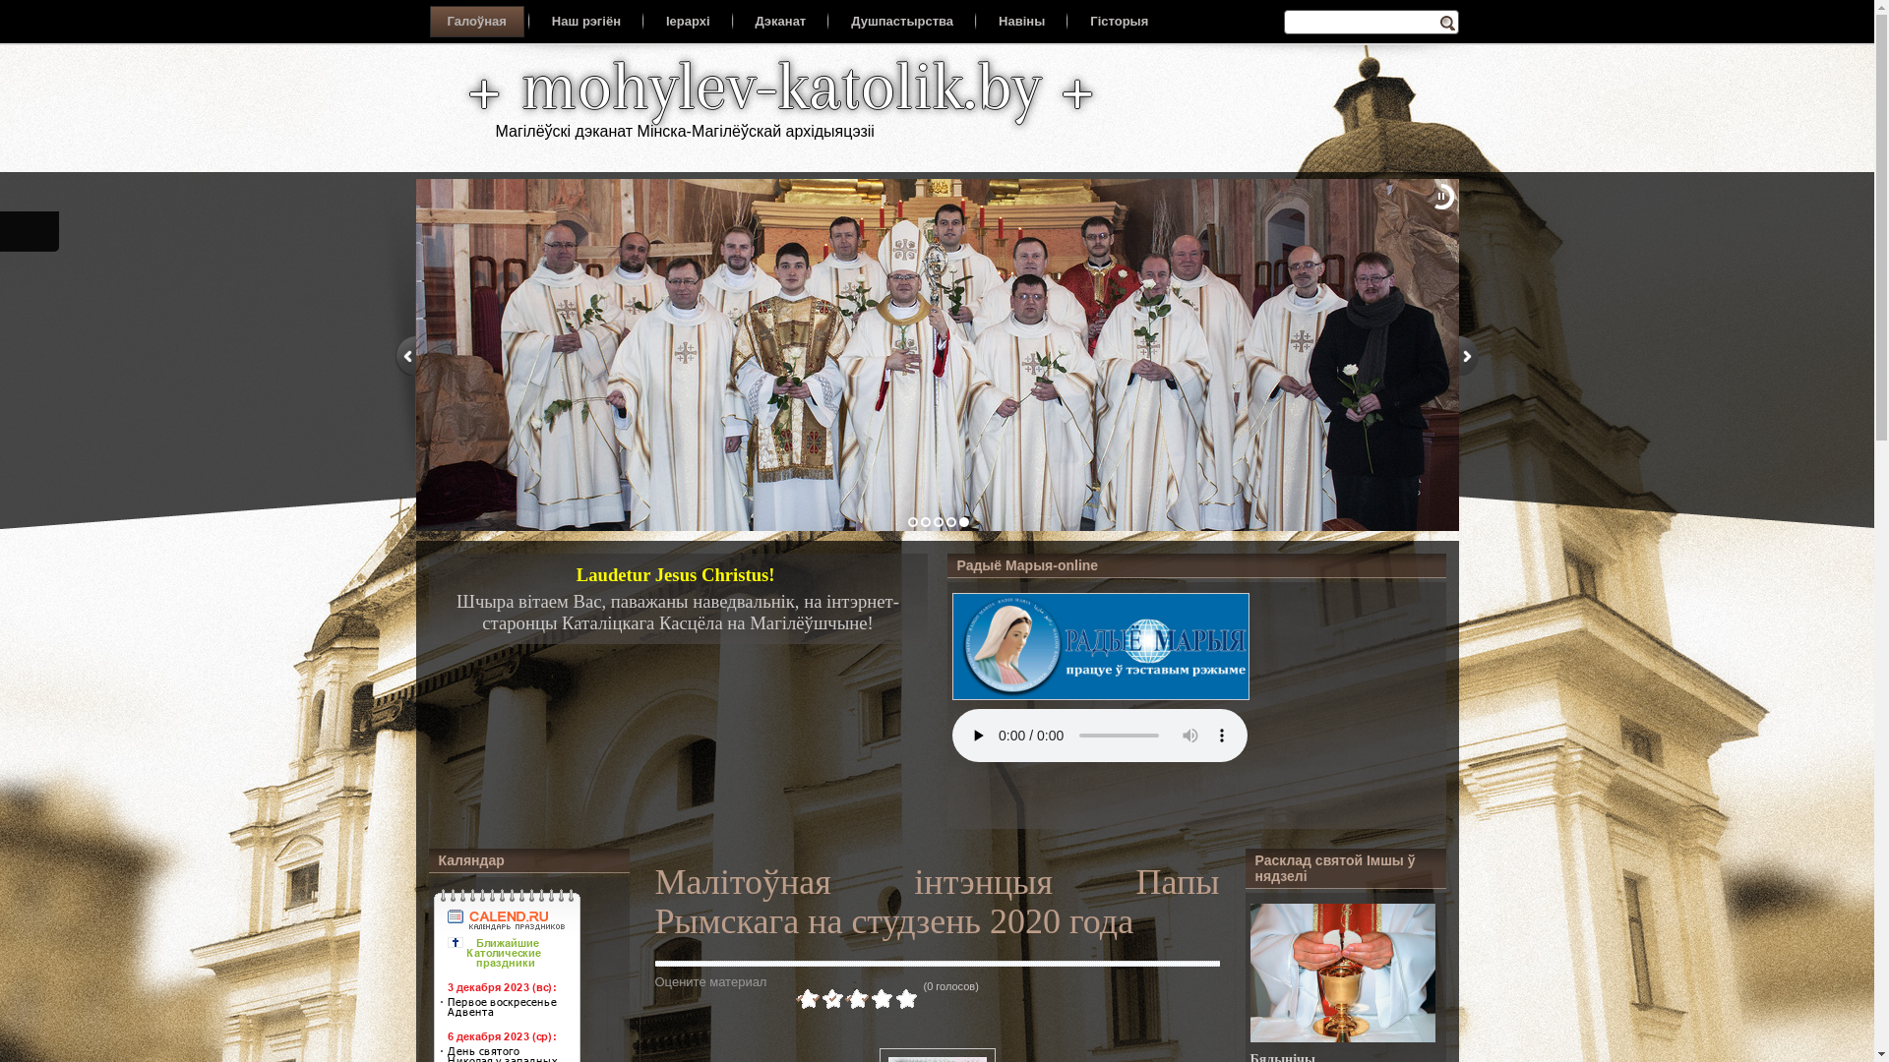  I want to click on 2, so click(821, 999).